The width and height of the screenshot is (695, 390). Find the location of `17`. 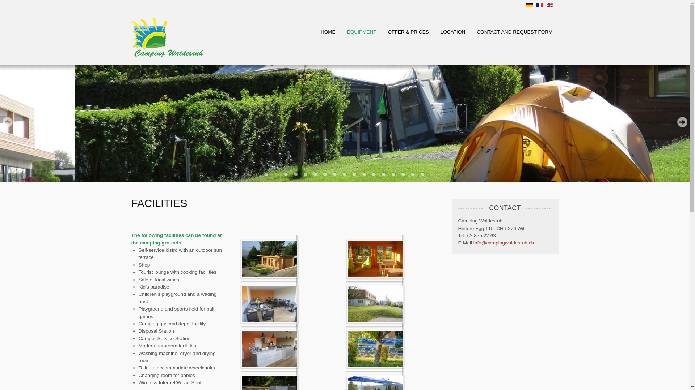

17 is located at coordinates (423, 174).